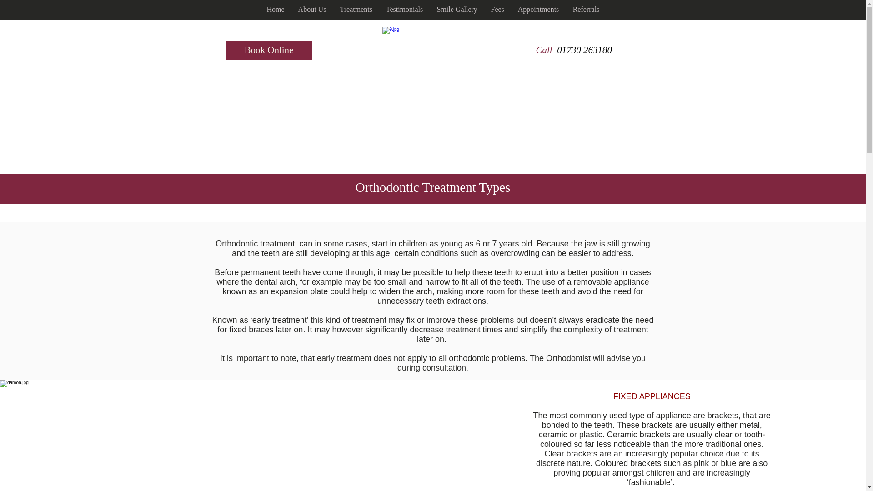 The width and height of the screenshot is (873, 491). What do you see at coordinates (276, 10) in the screenshot?
I see `Home` at bounding box center [276, 10].